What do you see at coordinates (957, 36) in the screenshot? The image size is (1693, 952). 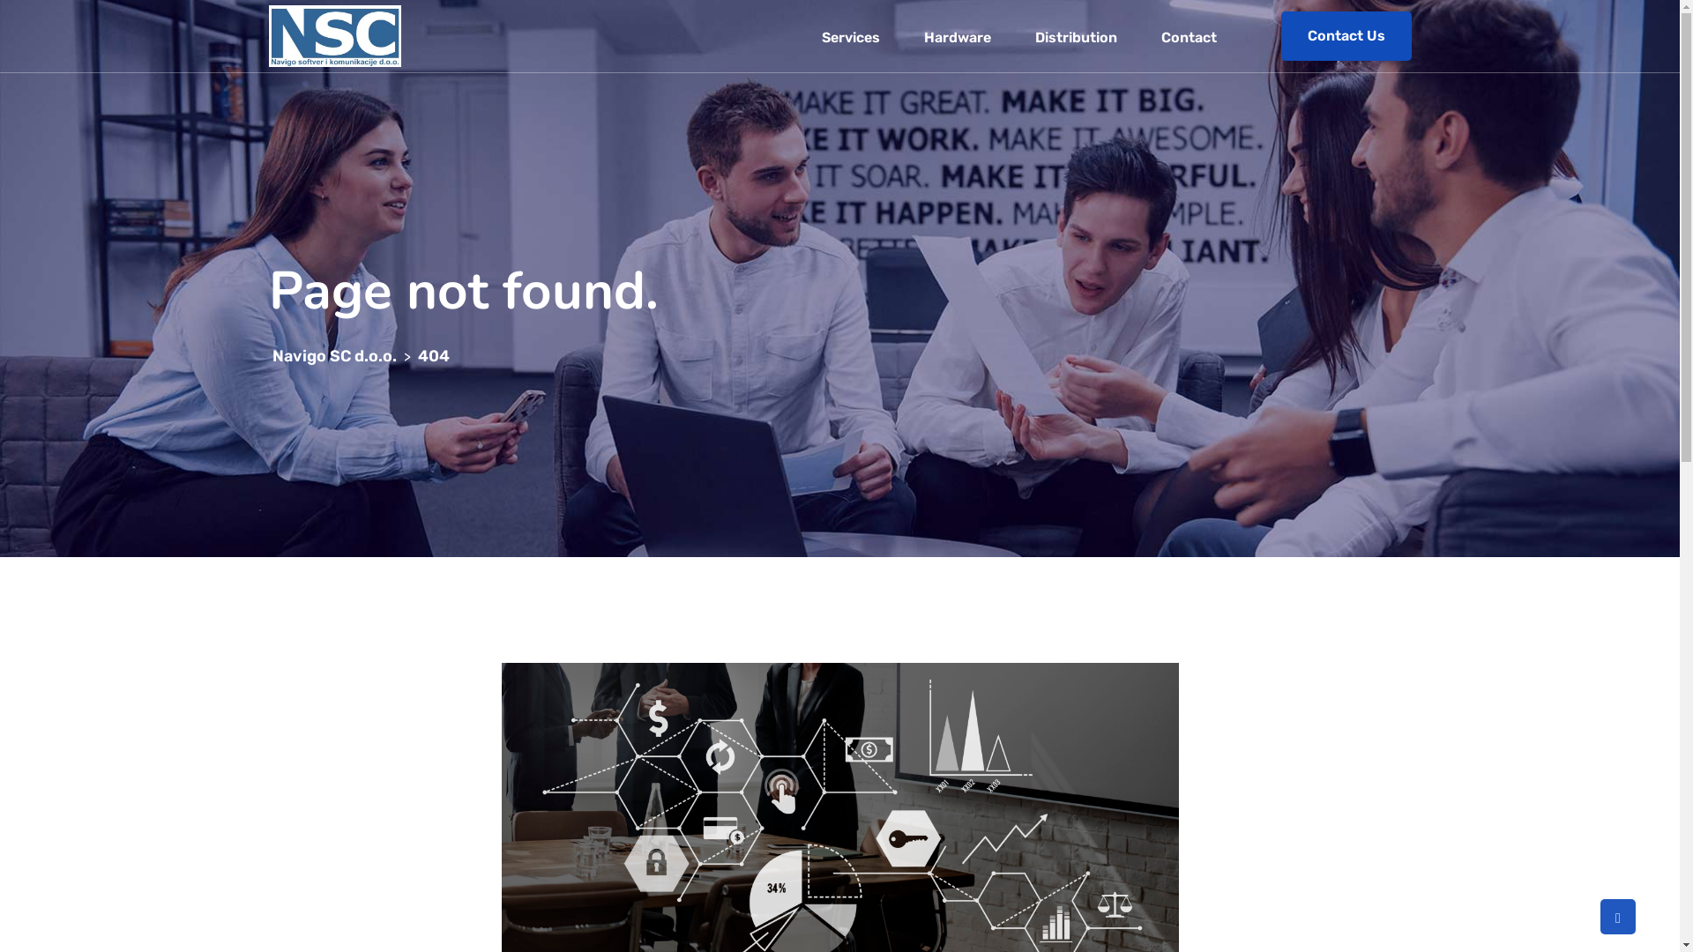 I see `Hardware` at bounding box center [957, 36].